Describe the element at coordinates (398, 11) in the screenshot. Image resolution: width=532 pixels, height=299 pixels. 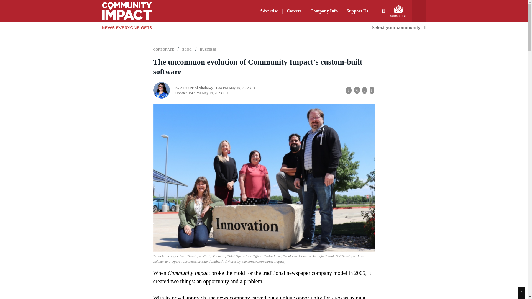
I see `SUBSCRIBE` at that location.